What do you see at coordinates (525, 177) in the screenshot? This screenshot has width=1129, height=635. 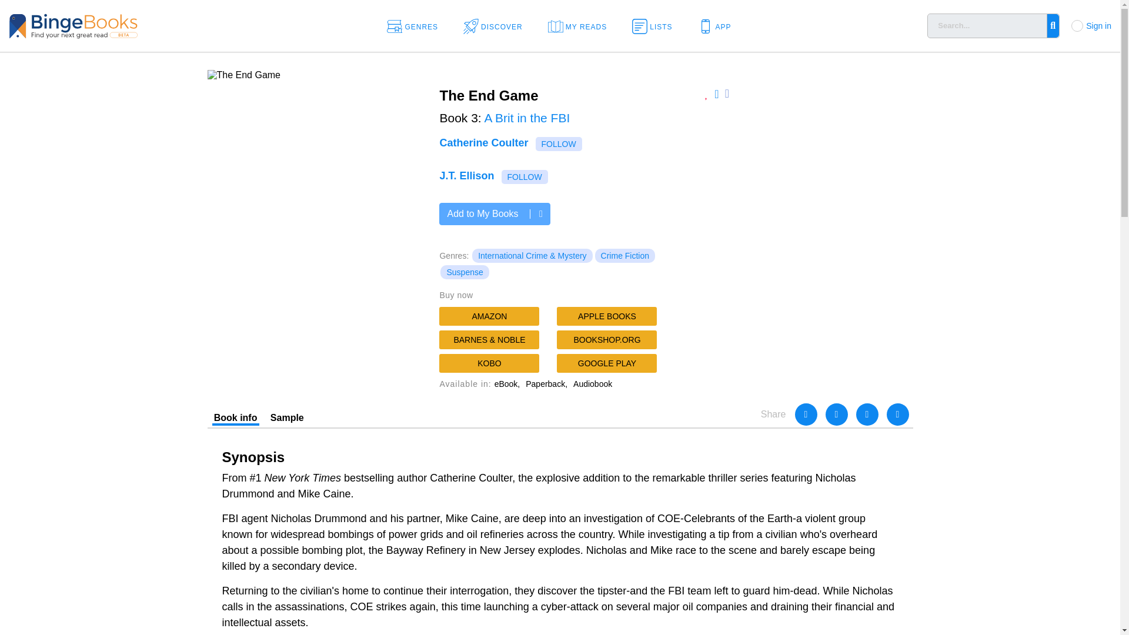 I see `FOLLOW` at bounding box center [525, 177].